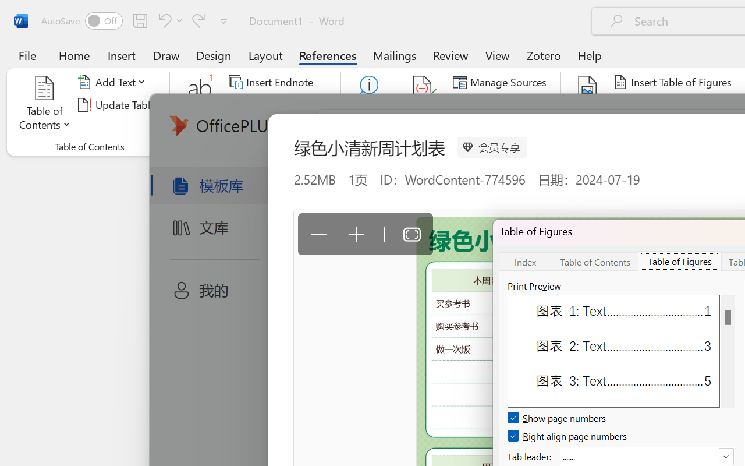 The width and height of the screenshot is (745, 466). Describe the element at coordinates (497, 127) in the screenshot. I see `Bibliography` at that location.